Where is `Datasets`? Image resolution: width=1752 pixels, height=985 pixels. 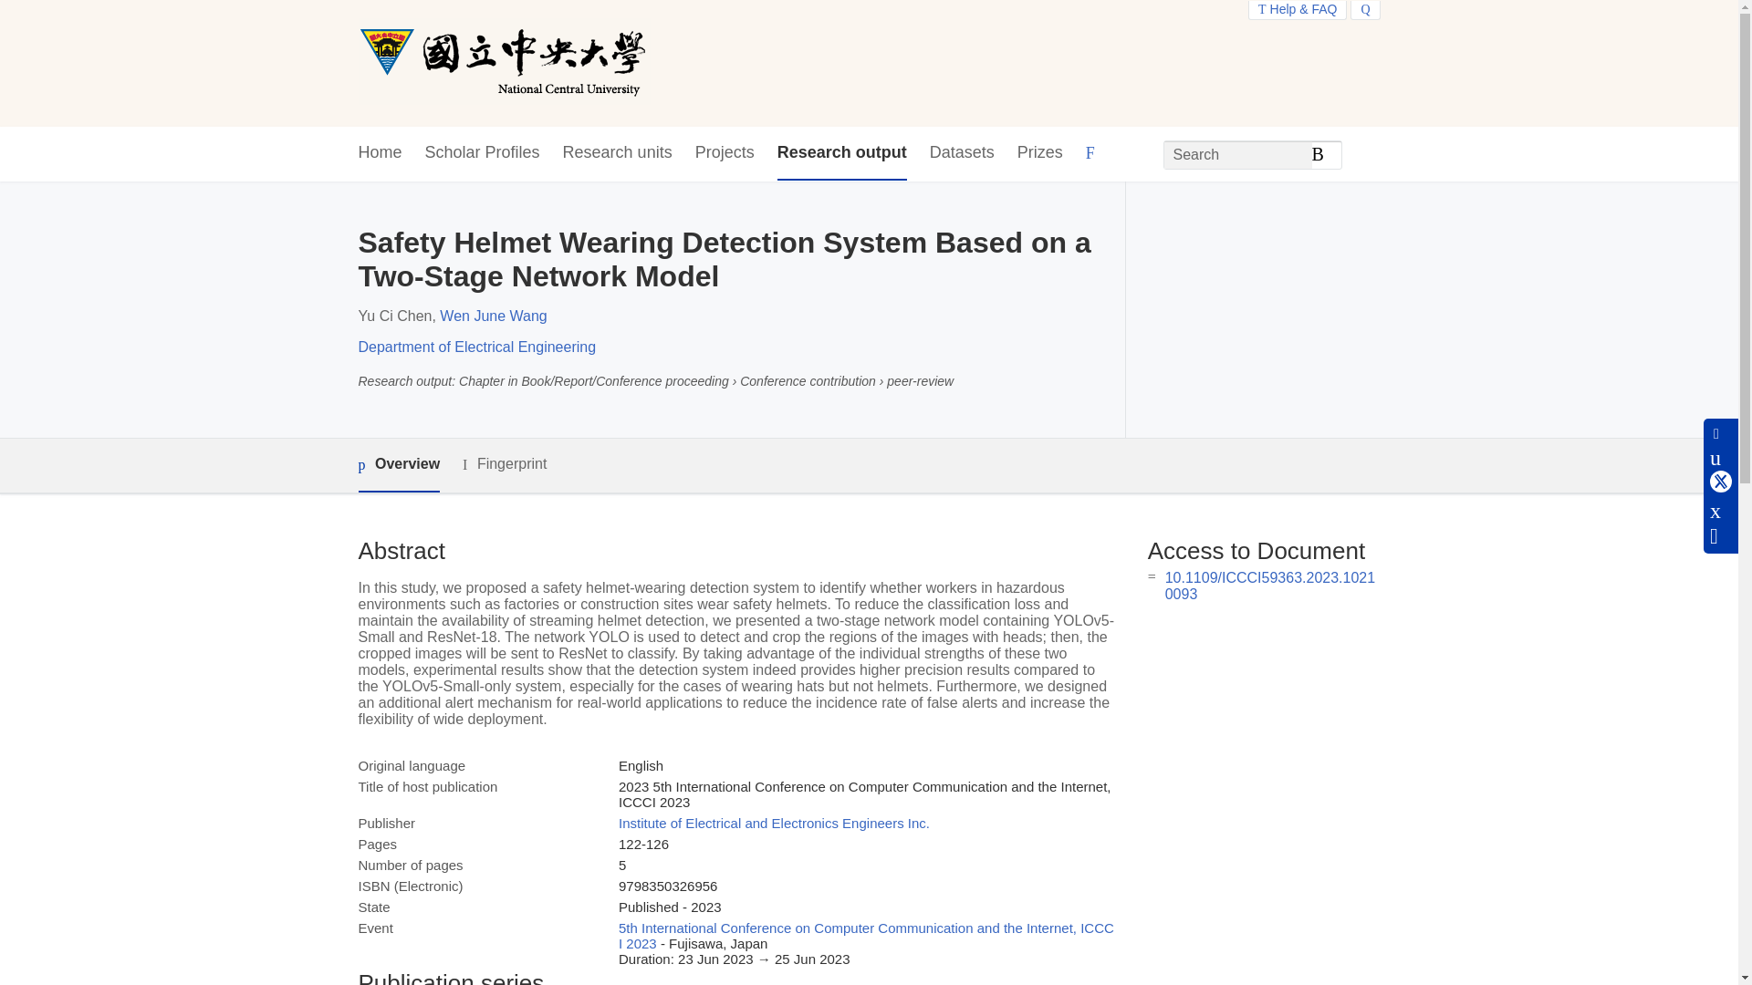 Datasets is located at coordinates (962, 153).